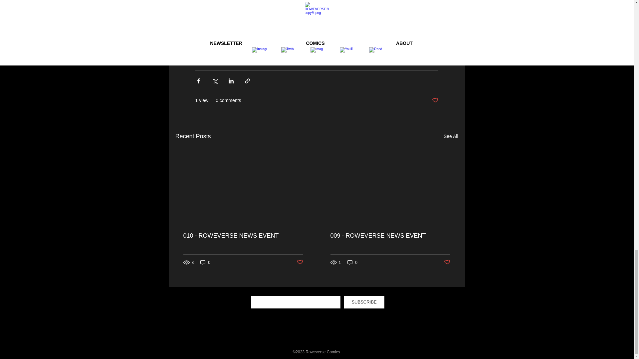 The height and width of the screenshot is (359, 639). I want to click on 009 - ROWEVERSE NEWS EVENT, so click(390, 236).